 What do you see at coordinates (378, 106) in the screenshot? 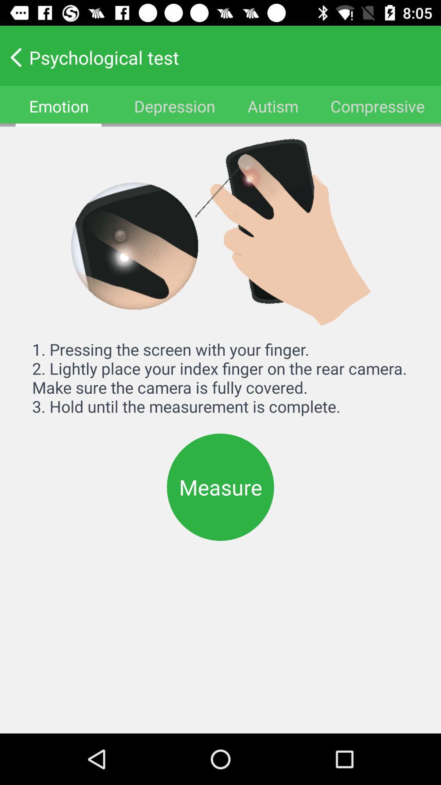
I see `press icon next to autism item` at bounding box center [378, 106].